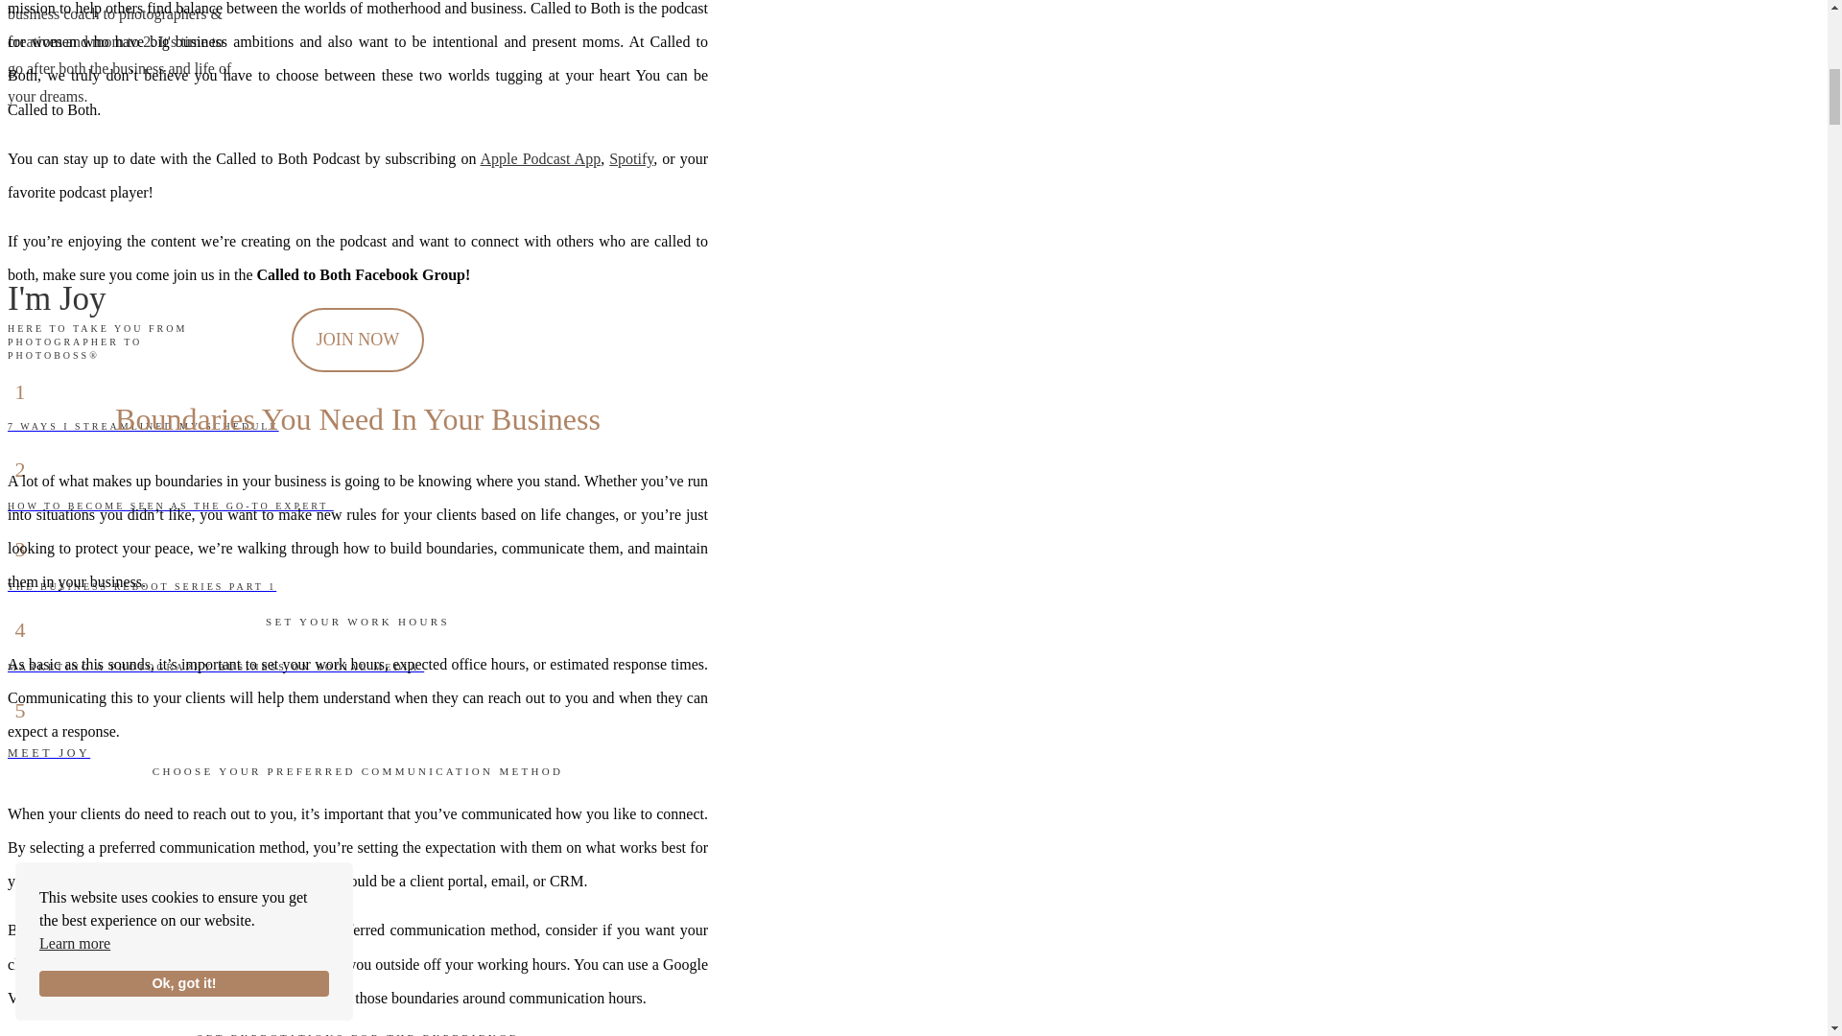 The image size is (1842, 1036). I want to click on Spotify, so click(631, 157).